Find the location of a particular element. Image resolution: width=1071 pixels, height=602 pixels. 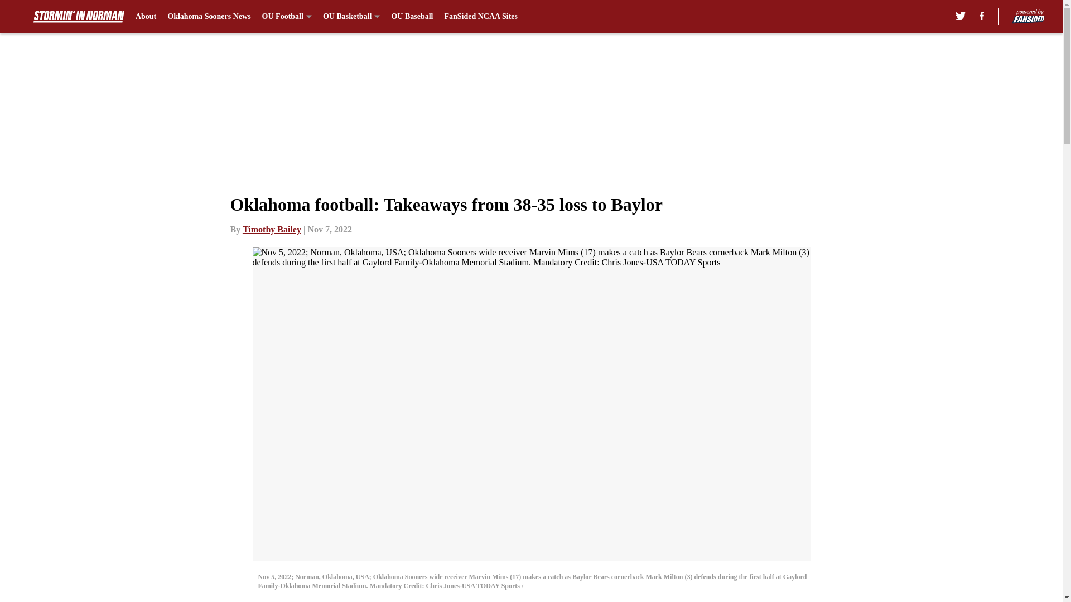

FanSided NCAA Sites is located at coordinates (481, 17).